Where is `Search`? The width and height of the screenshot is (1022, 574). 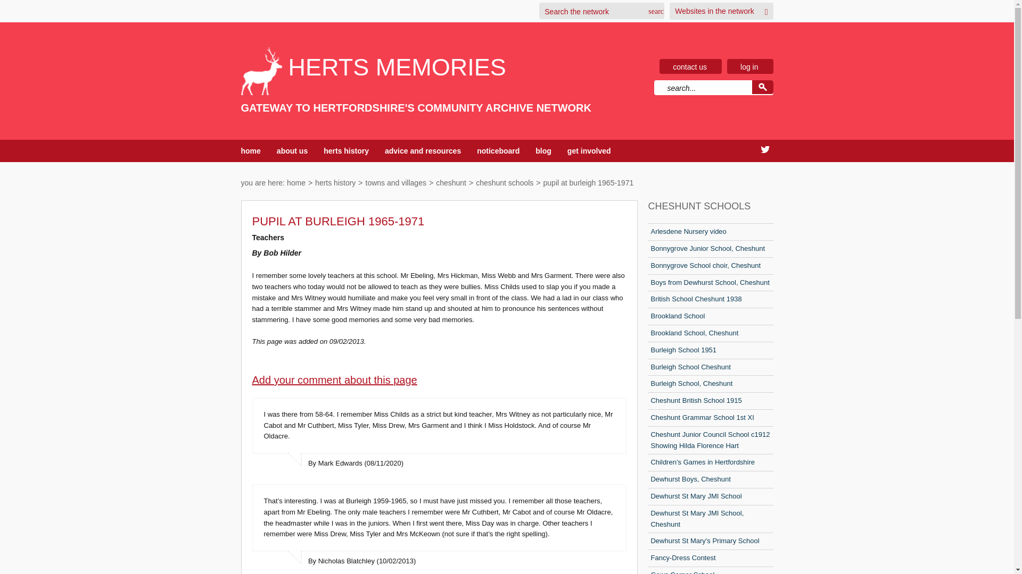 Search is located at coordinates (654, 11).